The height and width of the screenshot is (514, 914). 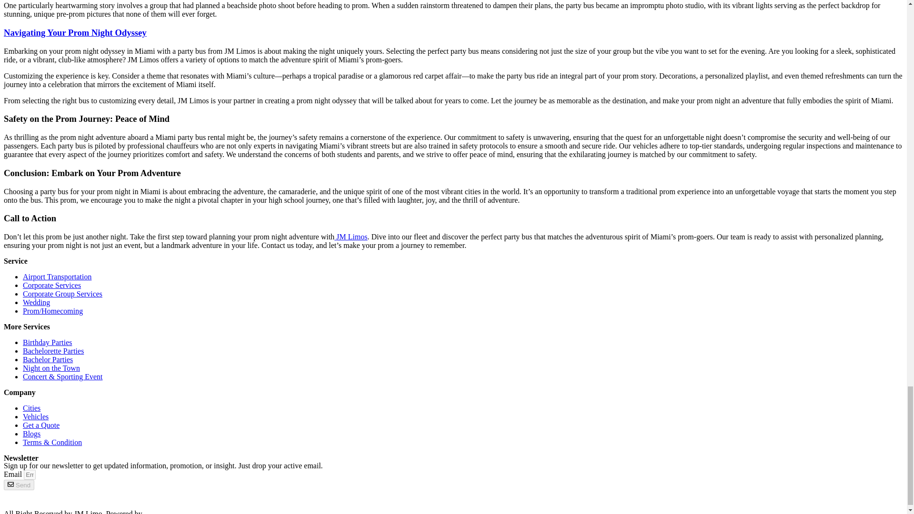 What do you see at coordinates (51, 367) in the screenshot?
I see `Night on the Town` at bounding box center [51, 367].